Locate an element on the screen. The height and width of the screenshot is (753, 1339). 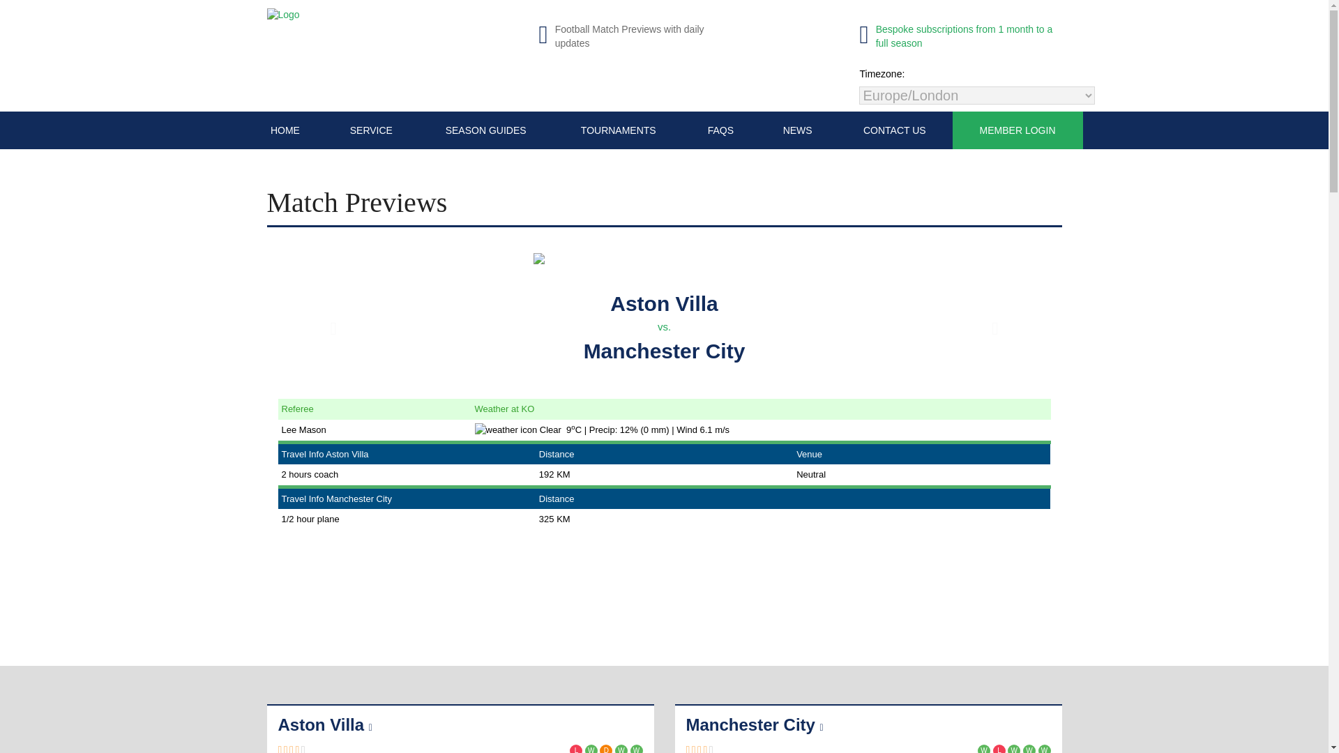
Bespoke subscriptions from 1 month to a full season is located at coordinates (960, 46).